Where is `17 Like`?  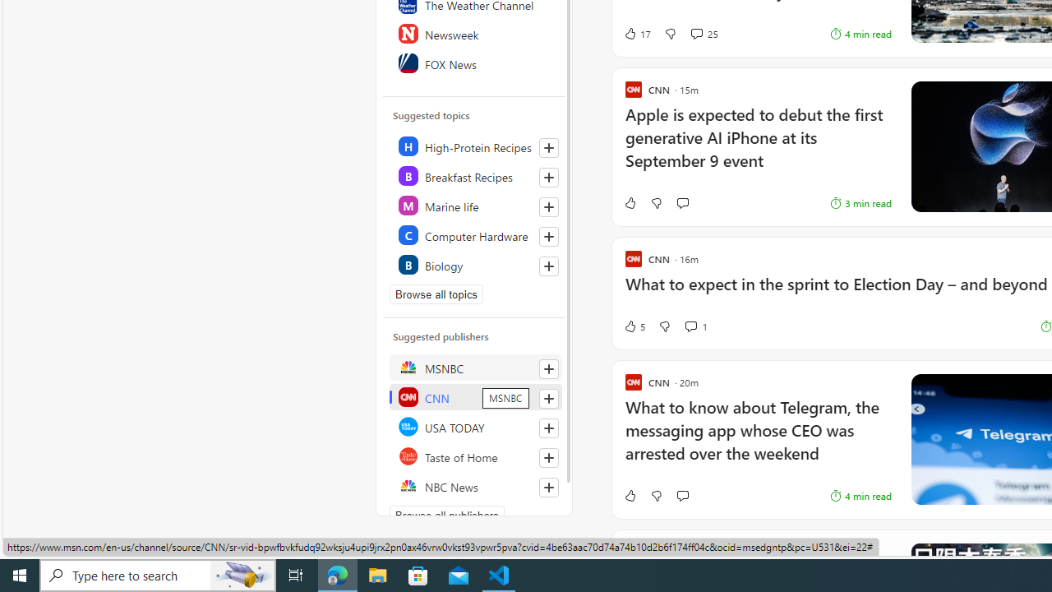 17 Like is located at coordinates (637, 33).